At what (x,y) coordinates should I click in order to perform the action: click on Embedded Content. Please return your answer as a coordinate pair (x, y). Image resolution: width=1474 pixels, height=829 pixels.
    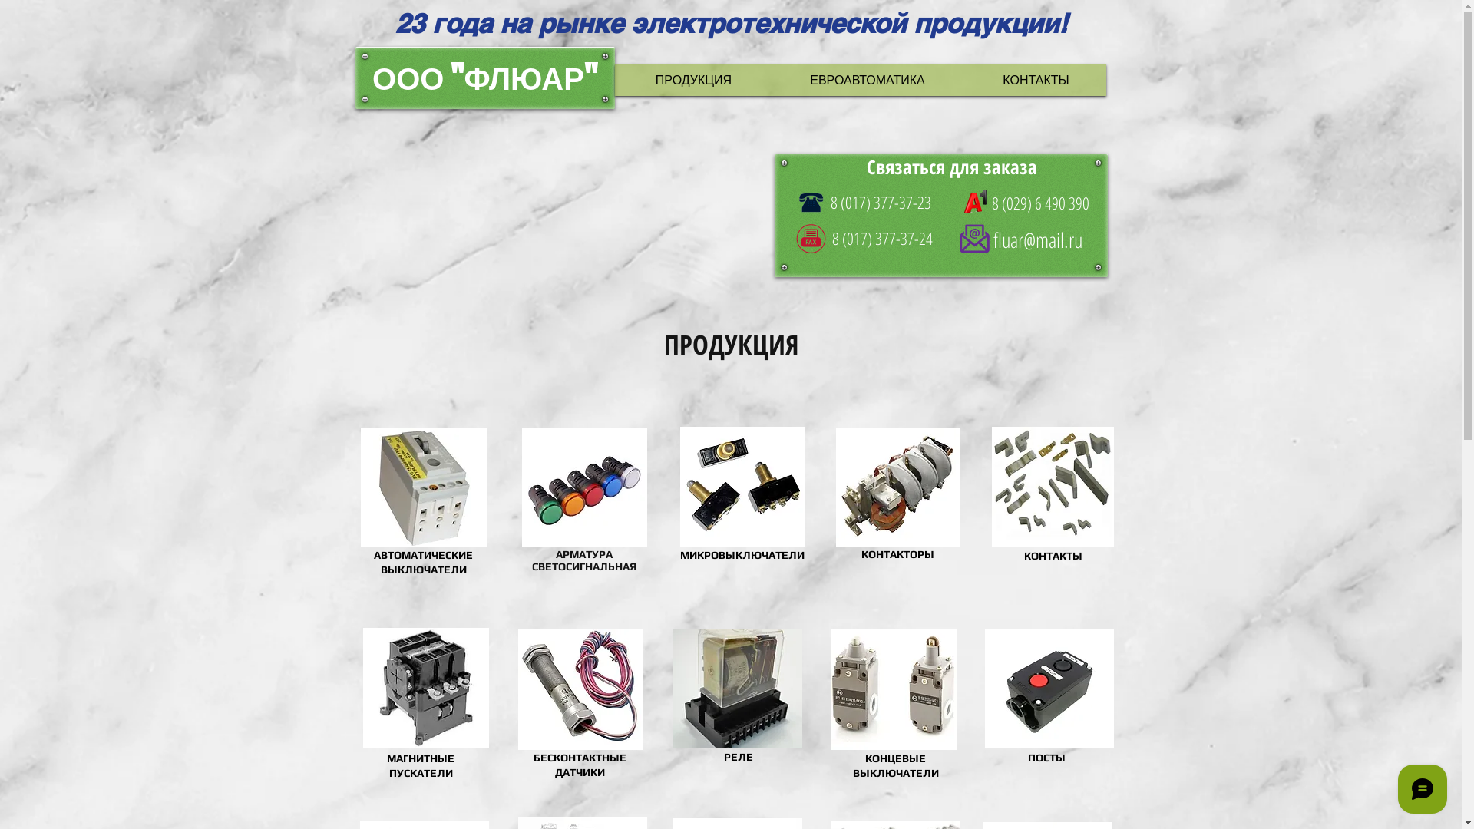
    Looking at the image, I should click on (542, 181).